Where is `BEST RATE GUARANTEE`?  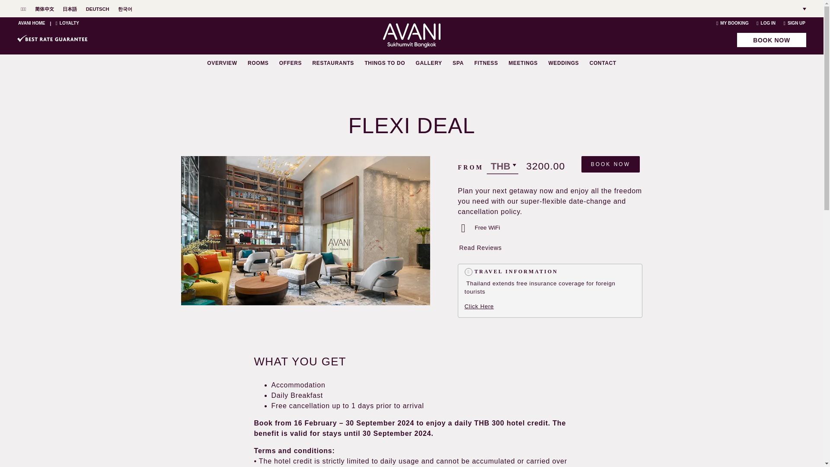 BEST RATE GUARANTEE is located at coordinates (52, 38).